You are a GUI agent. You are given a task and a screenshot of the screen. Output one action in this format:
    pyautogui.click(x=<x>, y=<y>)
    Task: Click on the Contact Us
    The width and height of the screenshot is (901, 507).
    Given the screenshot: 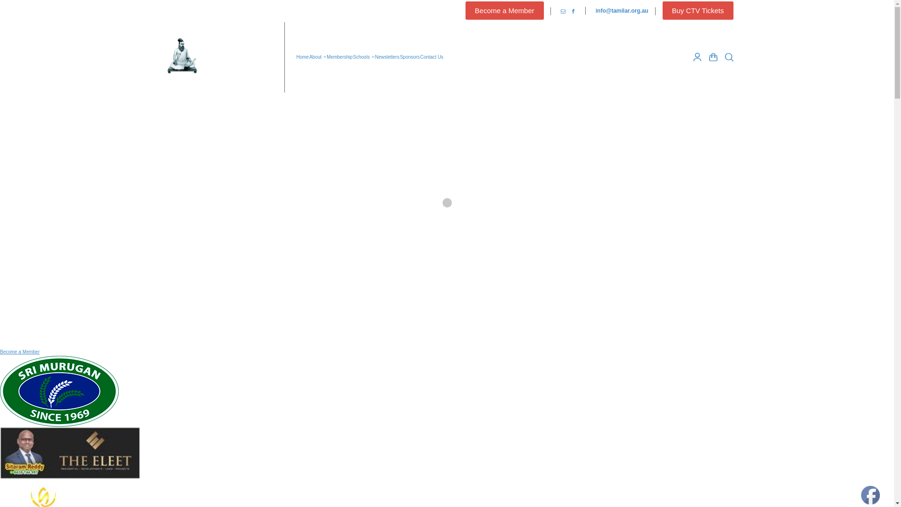 What is the action you would take?
    pyautogui.click(x=432, y=57)
    